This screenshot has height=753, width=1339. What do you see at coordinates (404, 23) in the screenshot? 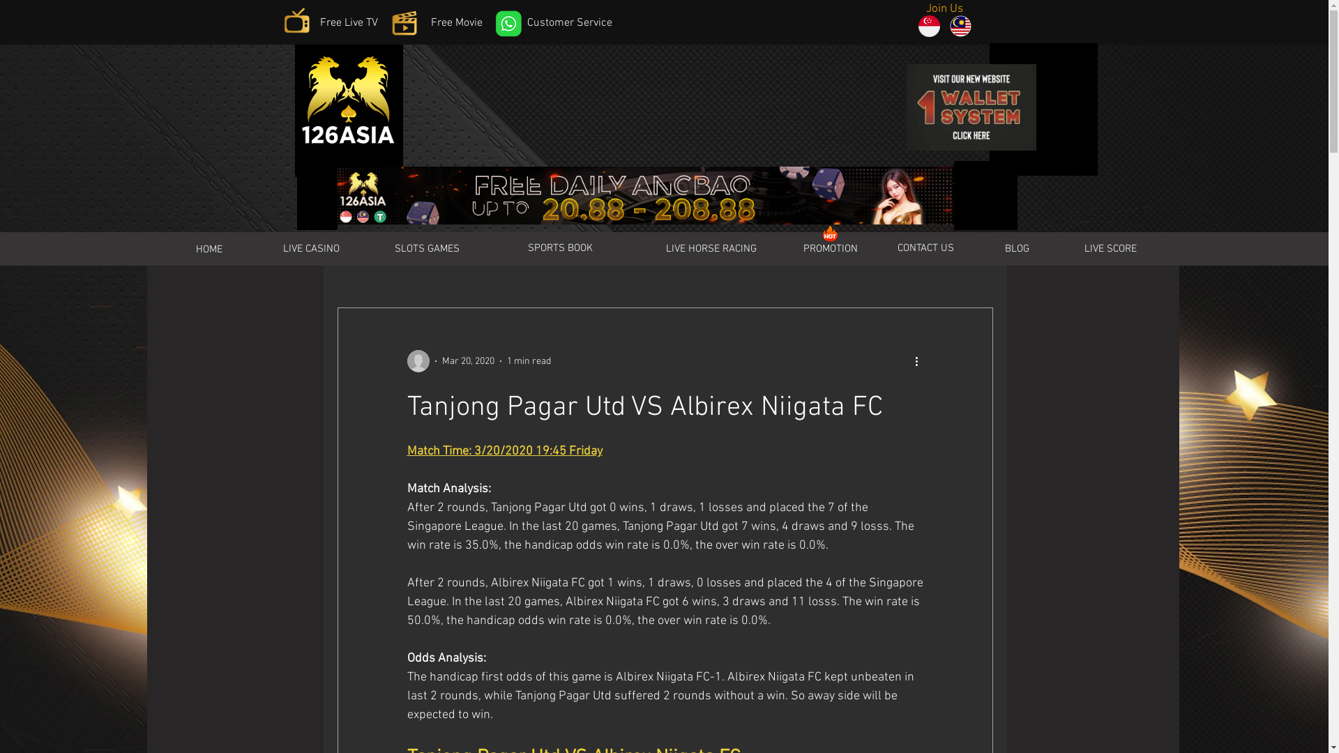
I see `movie-1-GIF.gif` at bounding box center [404, 23].